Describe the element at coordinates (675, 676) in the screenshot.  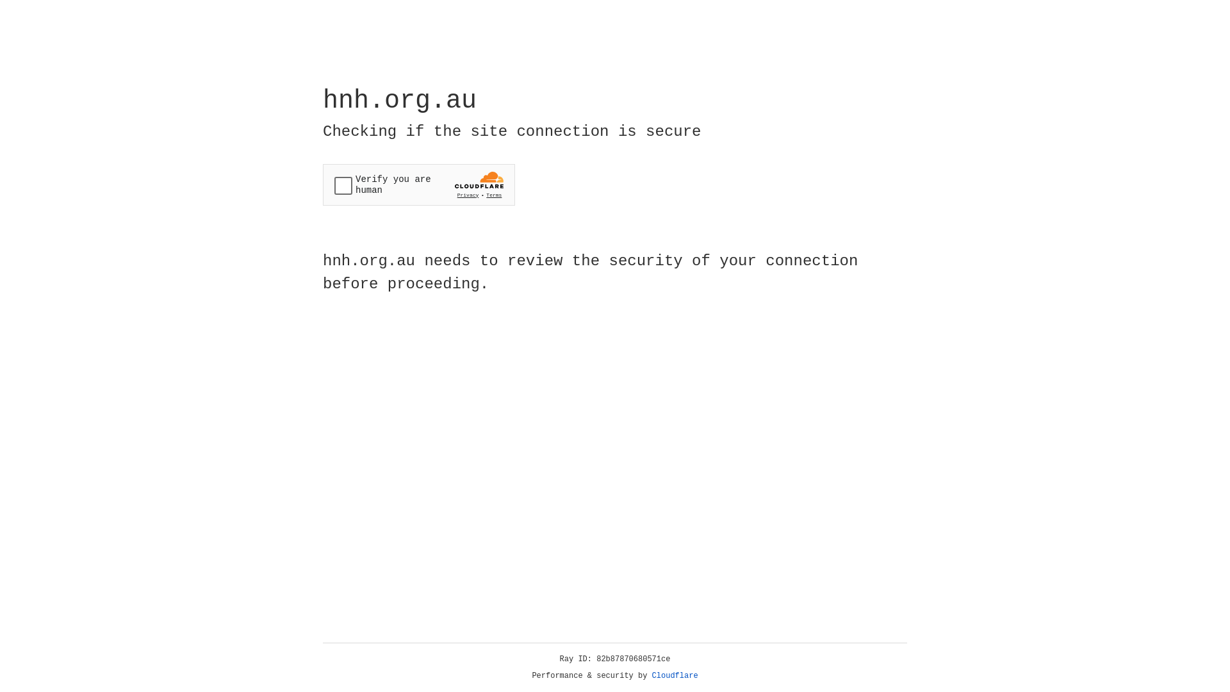
I see `Cloudflare` at that location.